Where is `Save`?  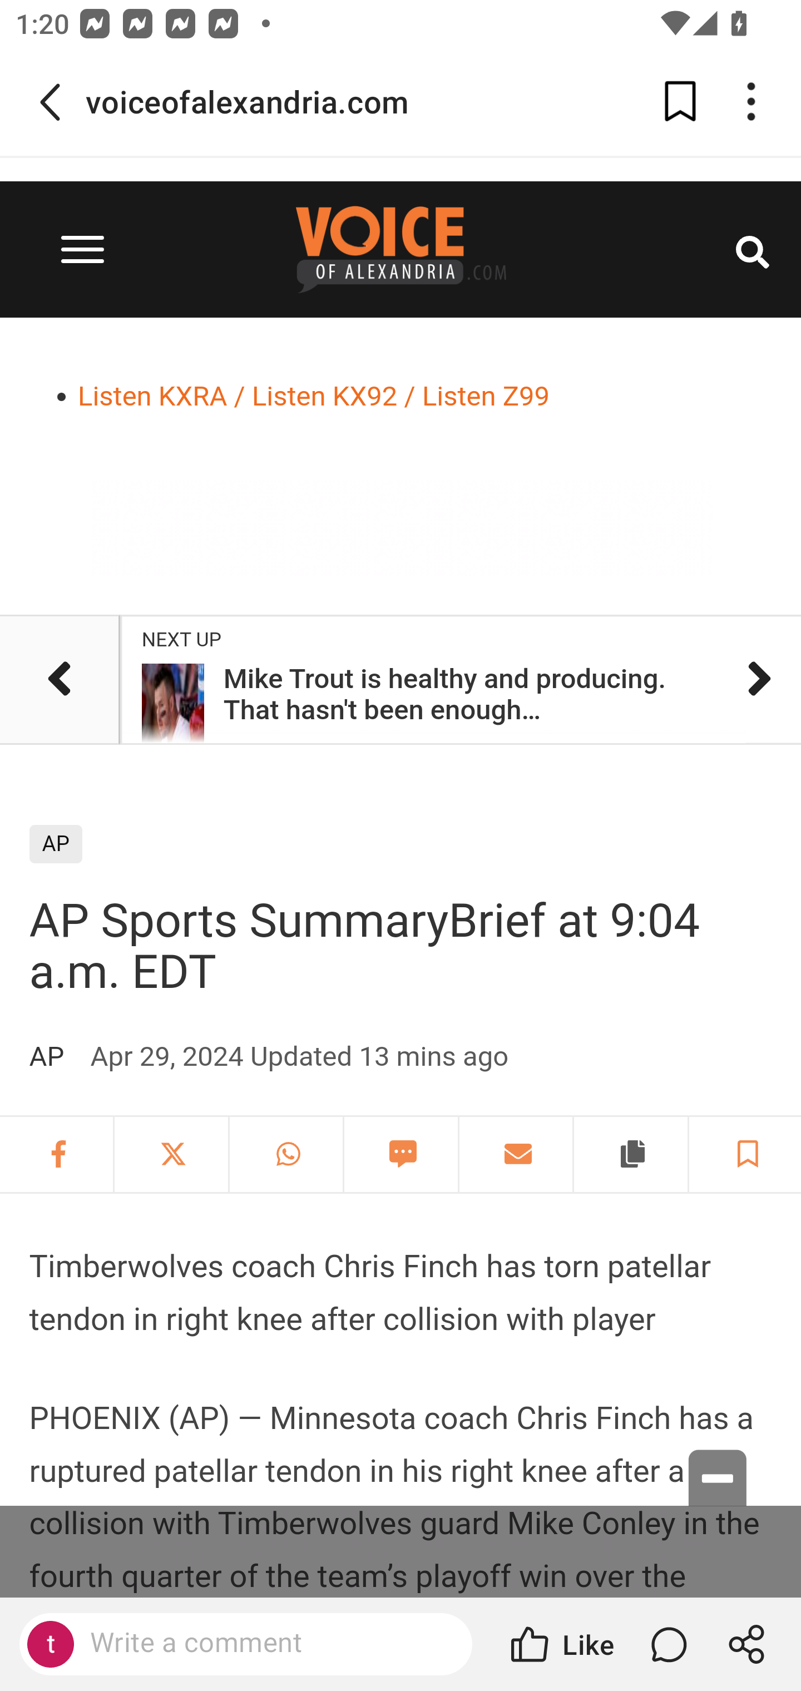
Save is located at coordinates (745, 1155).